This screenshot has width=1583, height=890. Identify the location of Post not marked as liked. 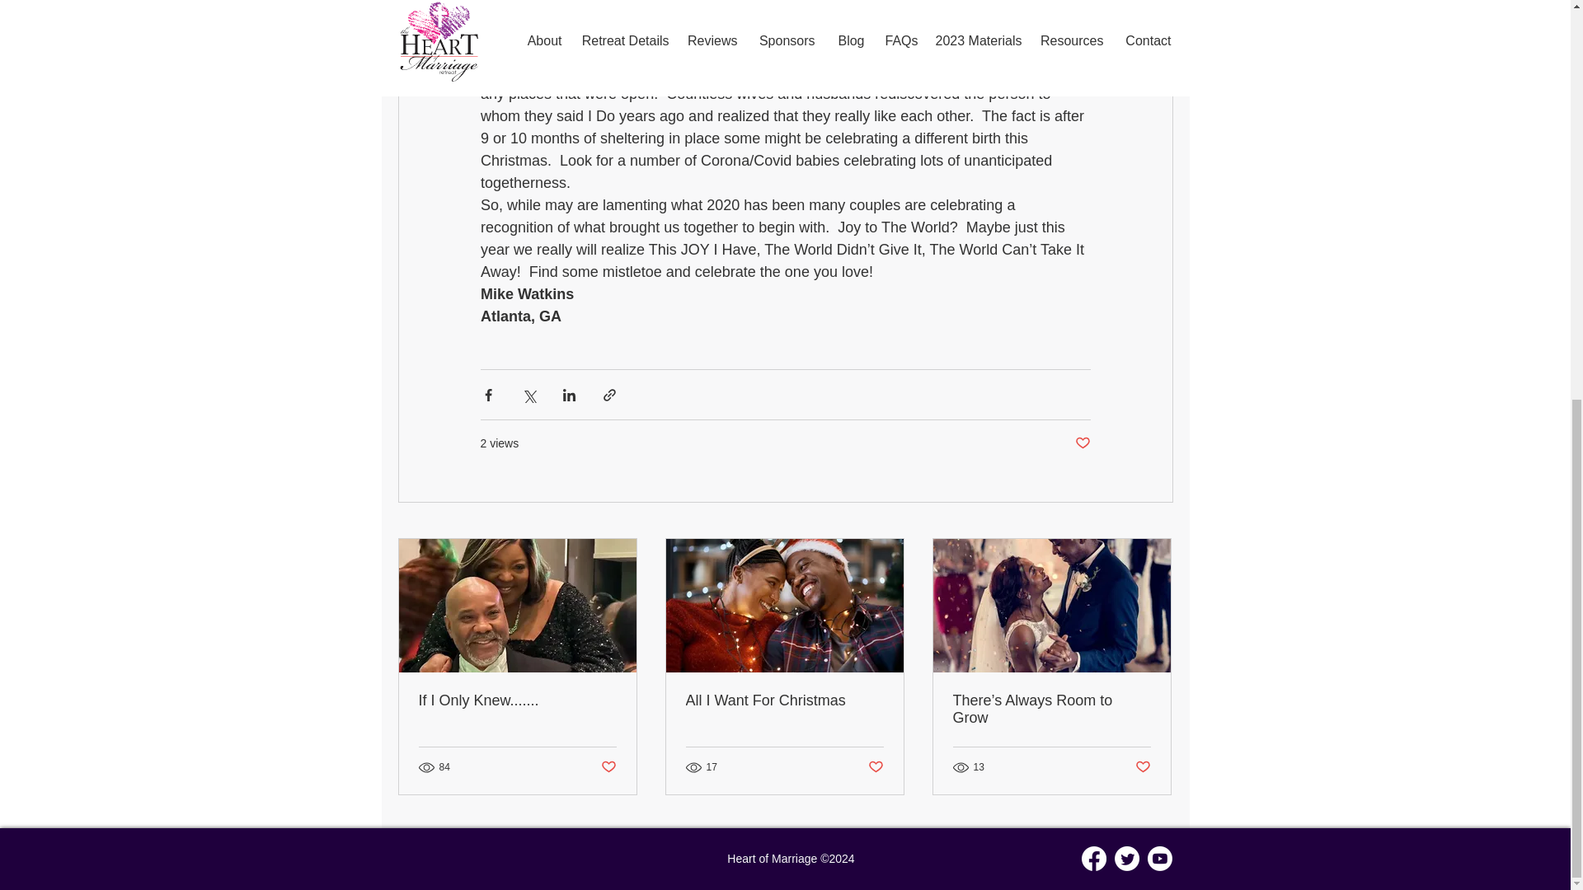
(1143, 766).